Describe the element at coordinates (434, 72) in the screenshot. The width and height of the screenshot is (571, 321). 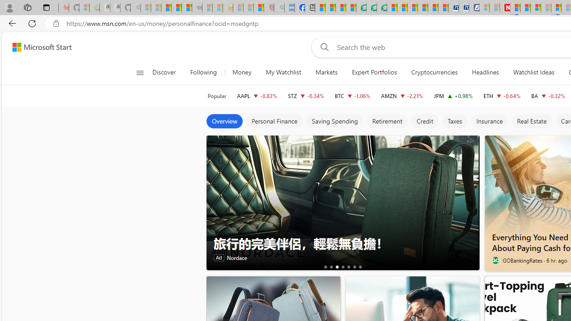
I see `Cryptocurrencies` at that location.